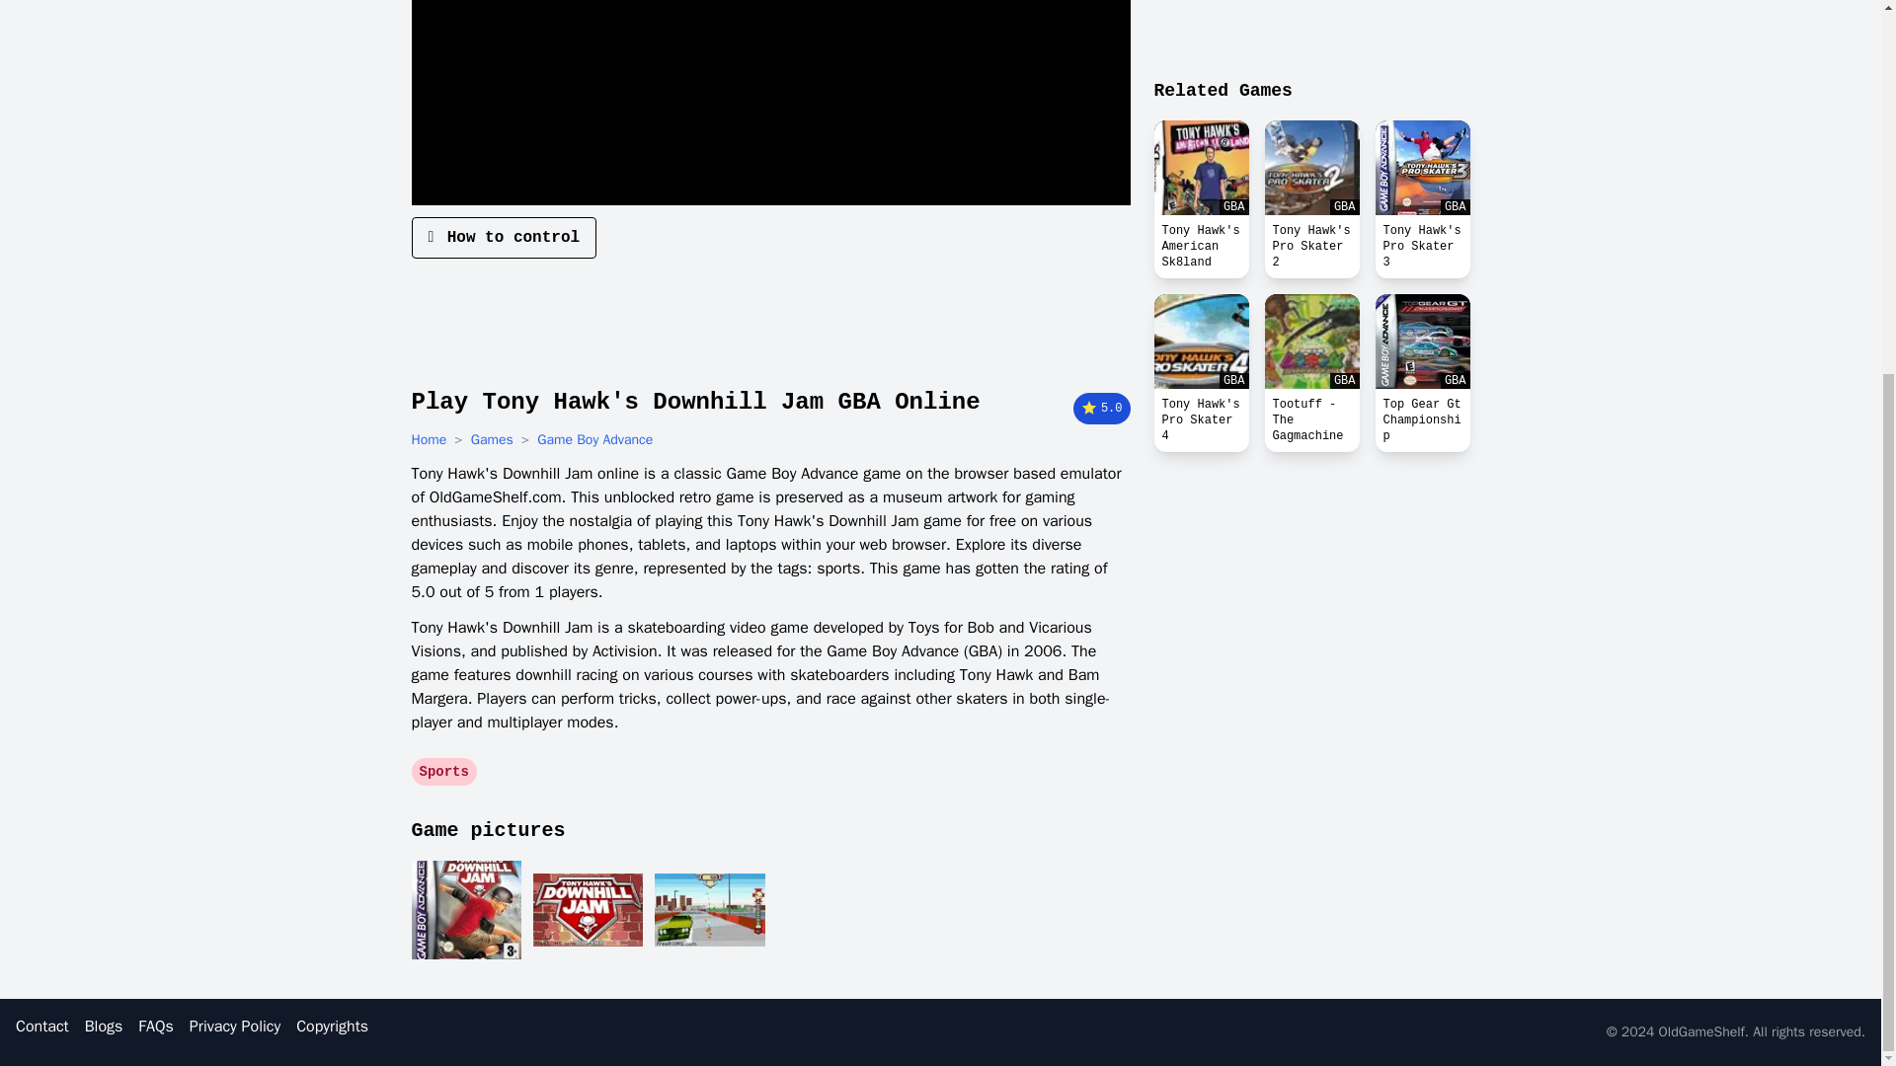 The image size is (1896, 1066). Describe the element at coordinates (1311, 247) in the screenshot. I see `Tony Hawk's Pro Skater 2` at that location.